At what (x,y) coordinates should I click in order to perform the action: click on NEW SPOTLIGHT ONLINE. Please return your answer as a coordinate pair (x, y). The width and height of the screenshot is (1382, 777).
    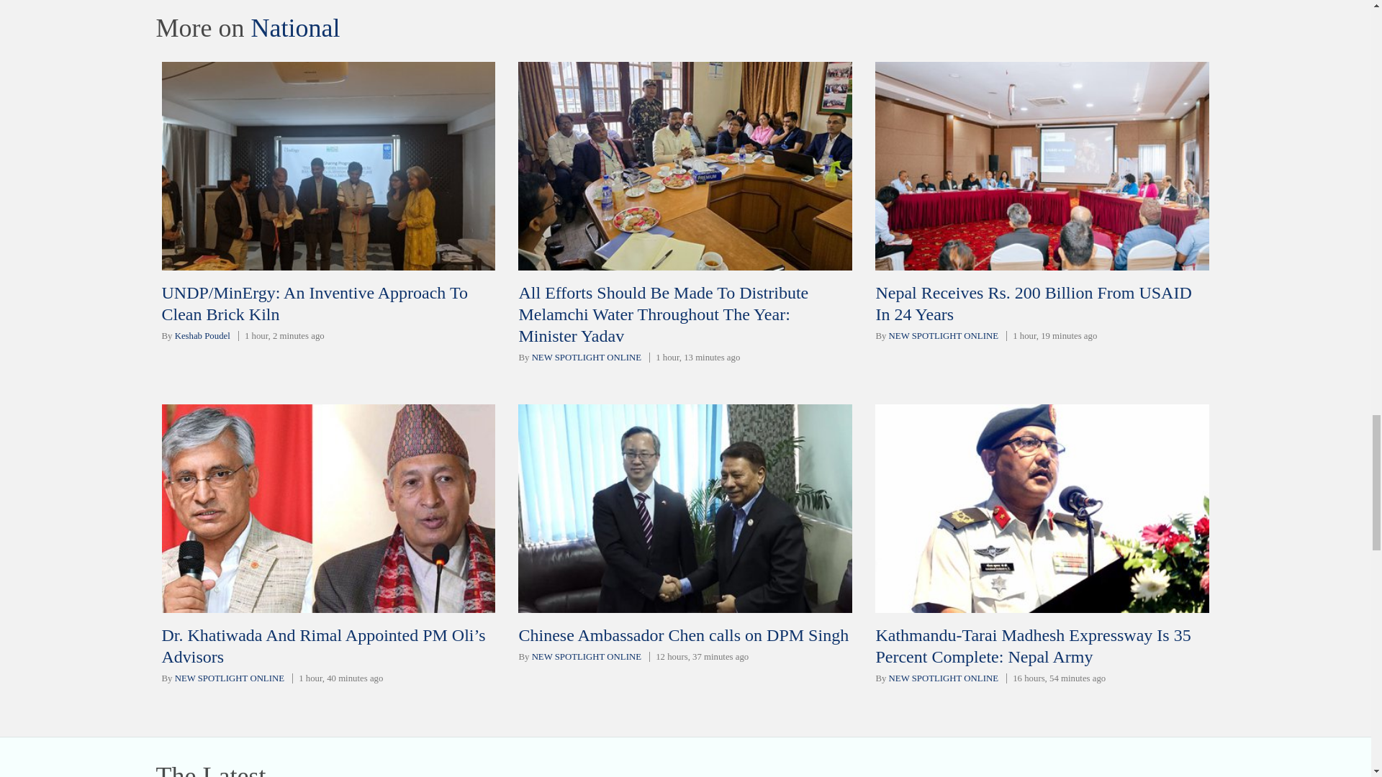
    Looking at the image, I should click on (943, 678).